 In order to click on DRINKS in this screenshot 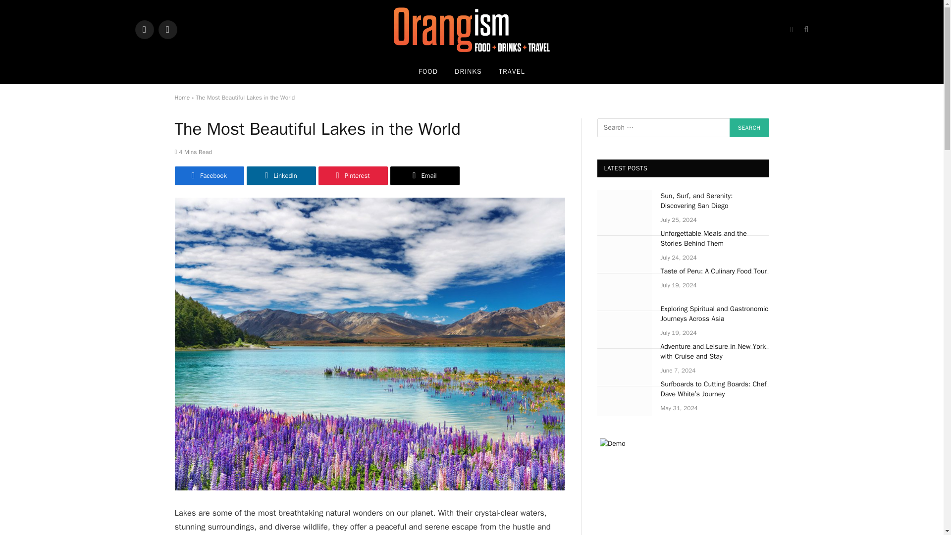, I will do `click(468, 71)`.